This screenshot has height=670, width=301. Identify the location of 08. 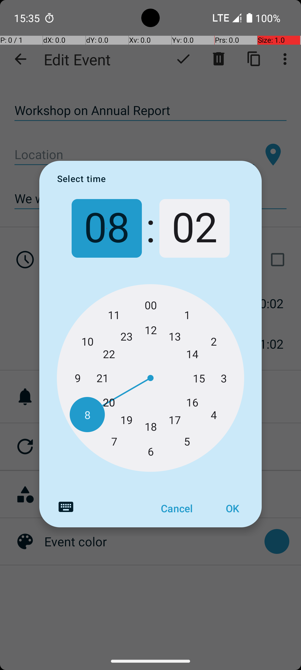
(106, 228).